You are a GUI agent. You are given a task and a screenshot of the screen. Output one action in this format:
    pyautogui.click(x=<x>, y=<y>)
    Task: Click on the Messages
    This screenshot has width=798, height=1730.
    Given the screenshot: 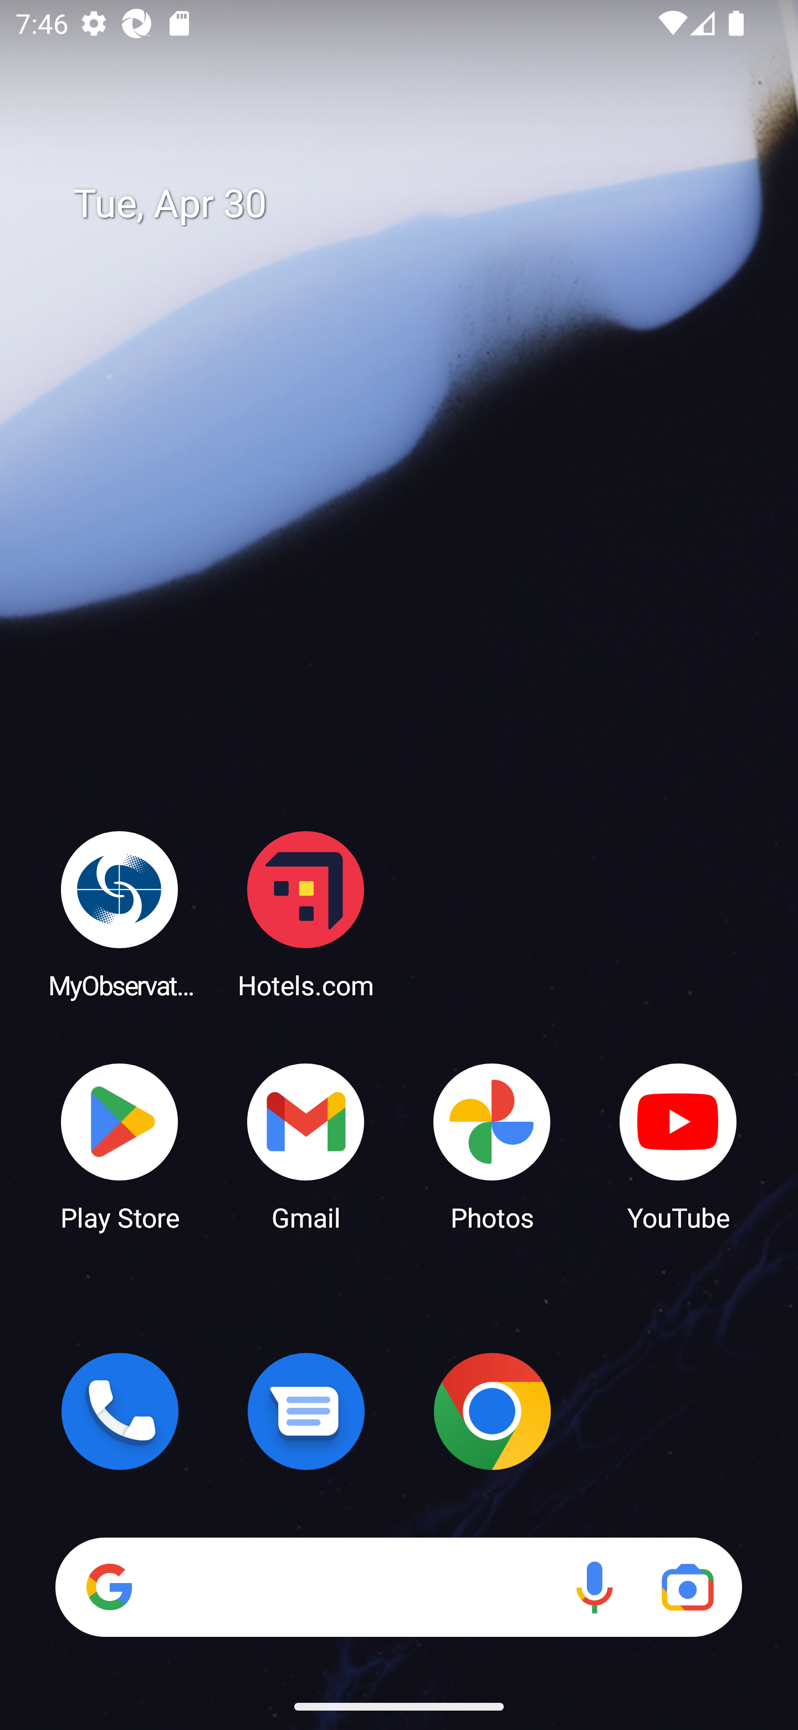 What is the action you would take?
    pyautogui.click(x=306, y=1411)
    